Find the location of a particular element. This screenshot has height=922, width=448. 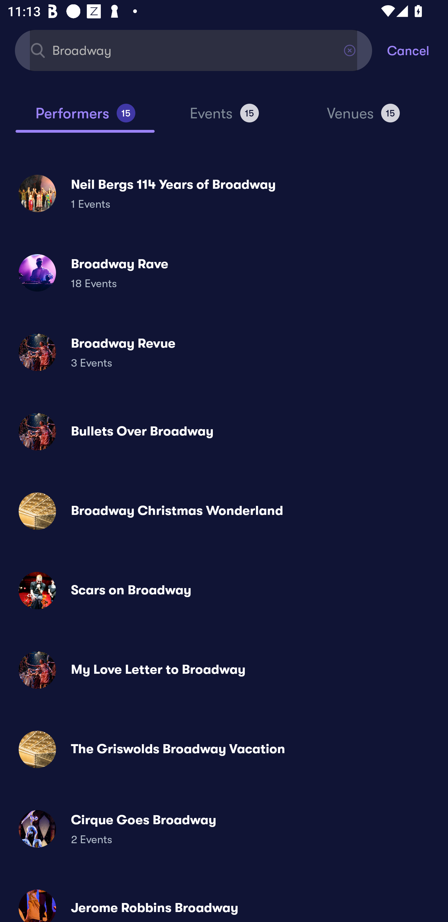

Broadway Revue 3 Events is located at coordinates (224, 352).